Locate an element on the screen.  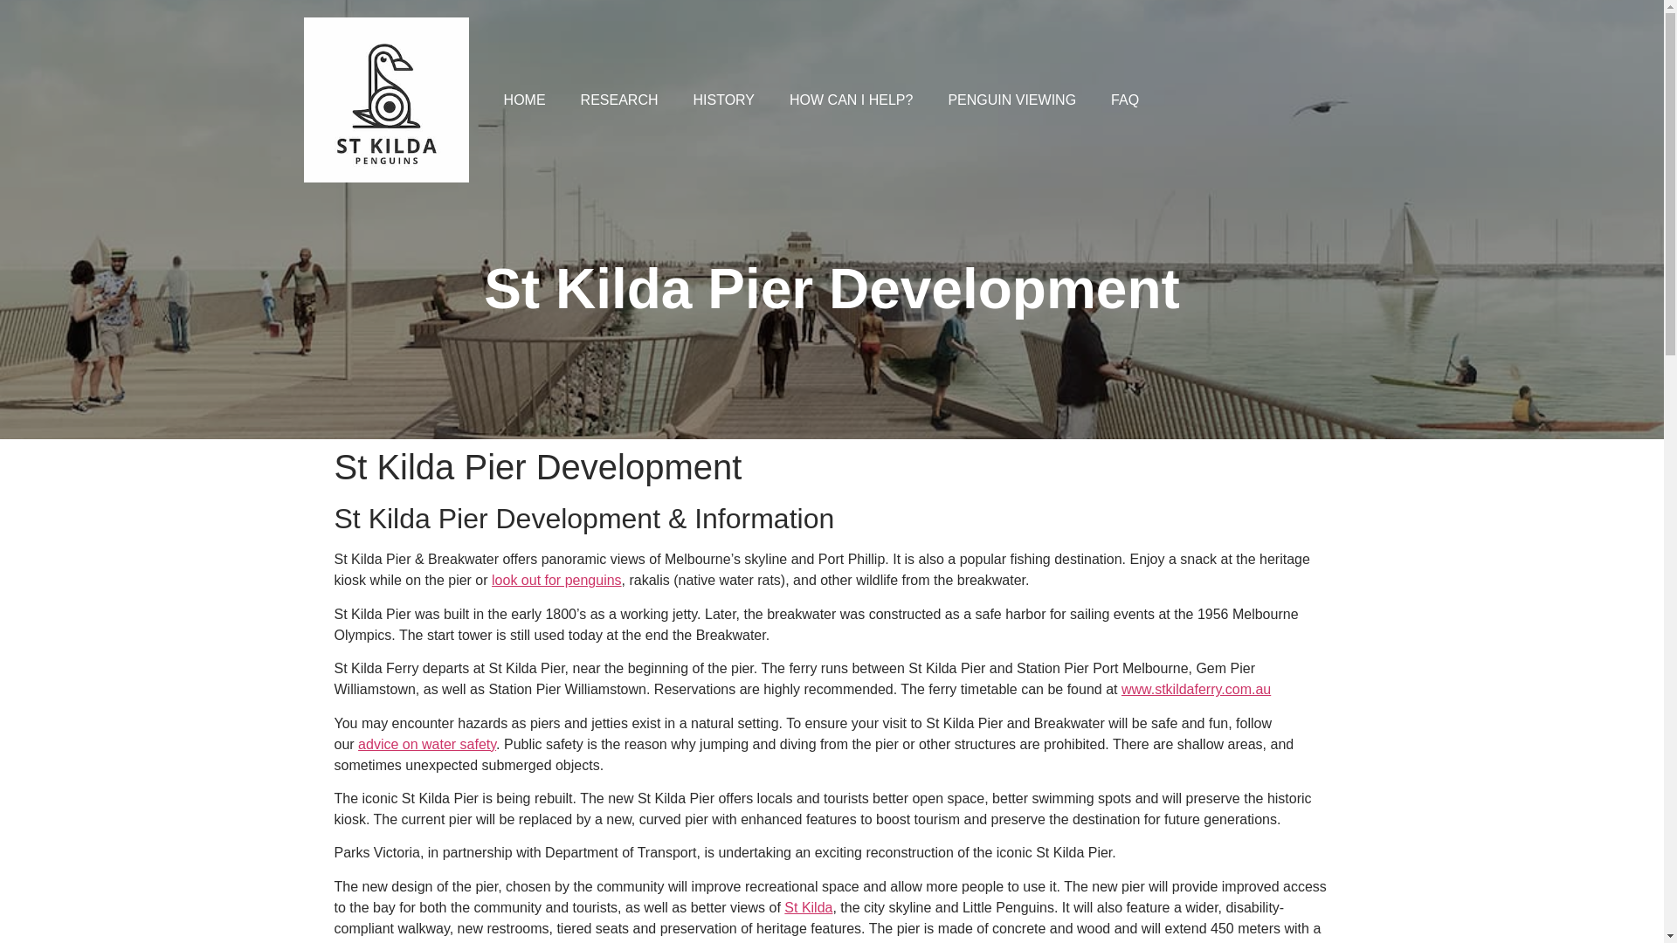
www.stkildaferry.com.au is located at coordinates (1197, 689).